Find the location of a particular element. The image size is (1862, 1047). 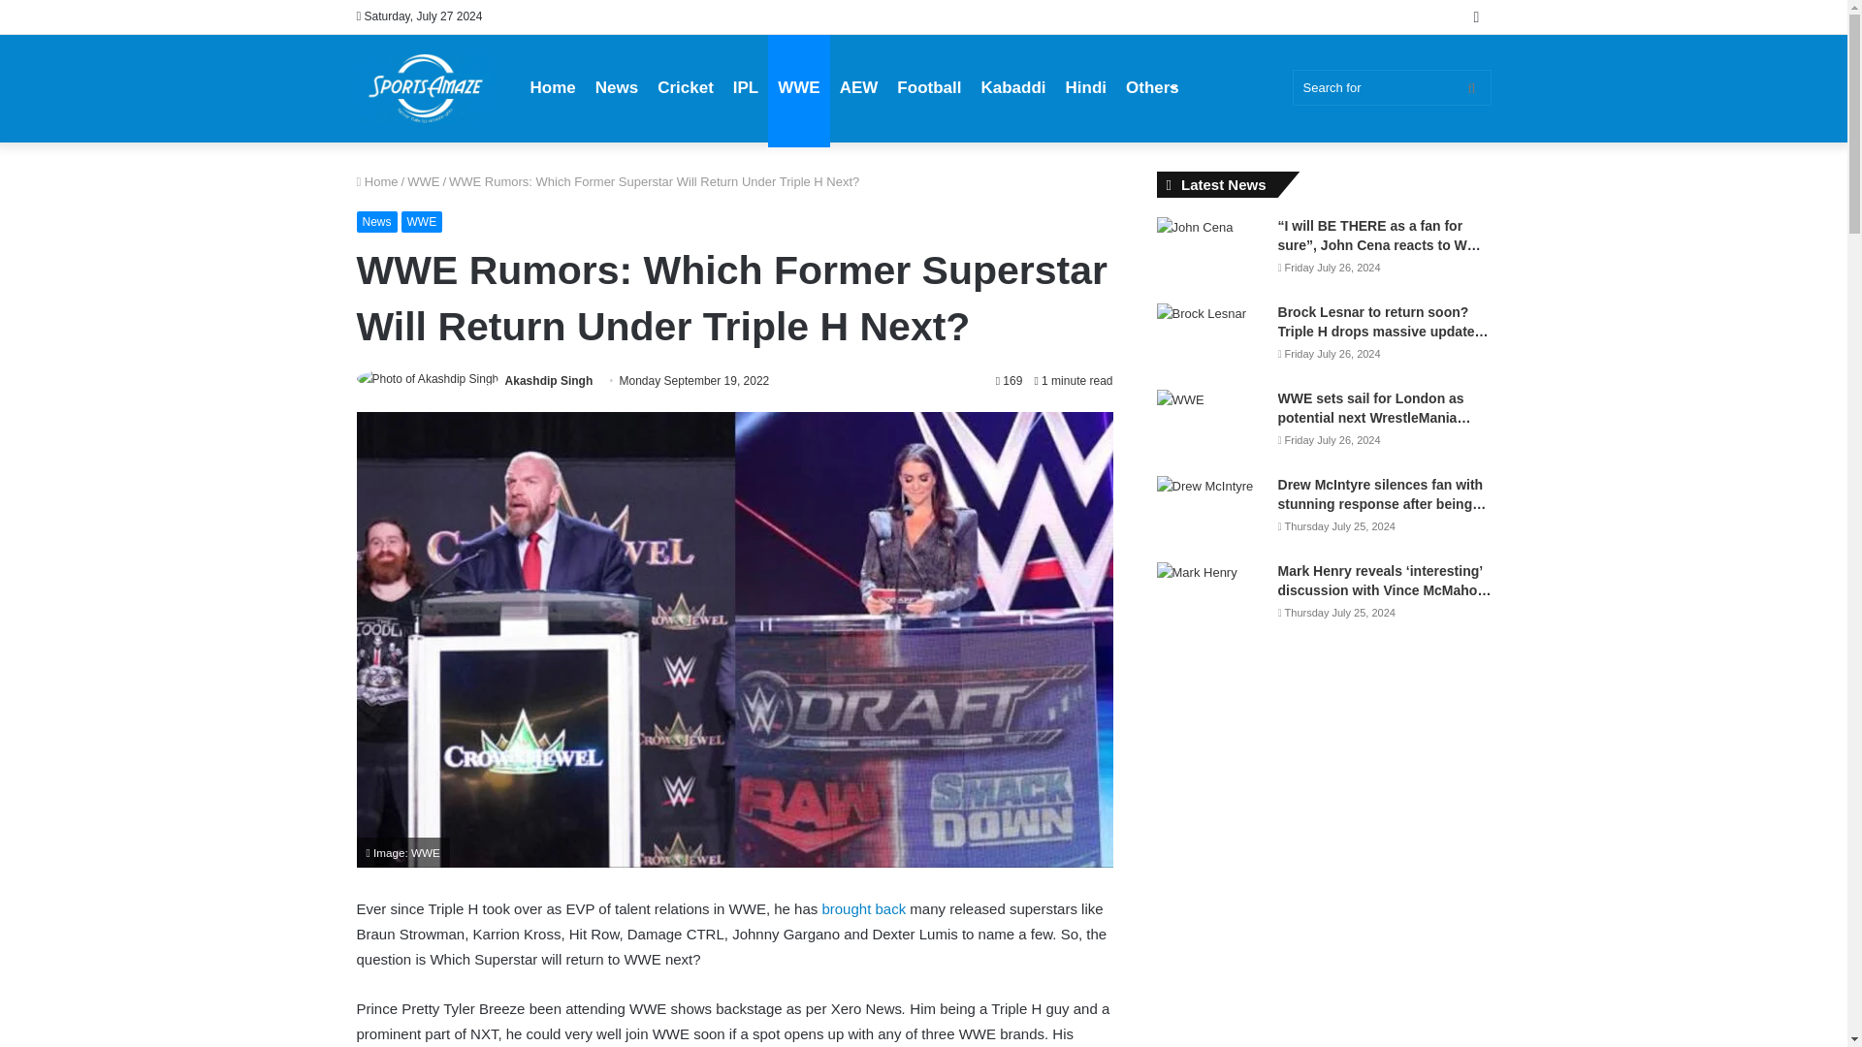

Home is located at coordinates (377, 182).